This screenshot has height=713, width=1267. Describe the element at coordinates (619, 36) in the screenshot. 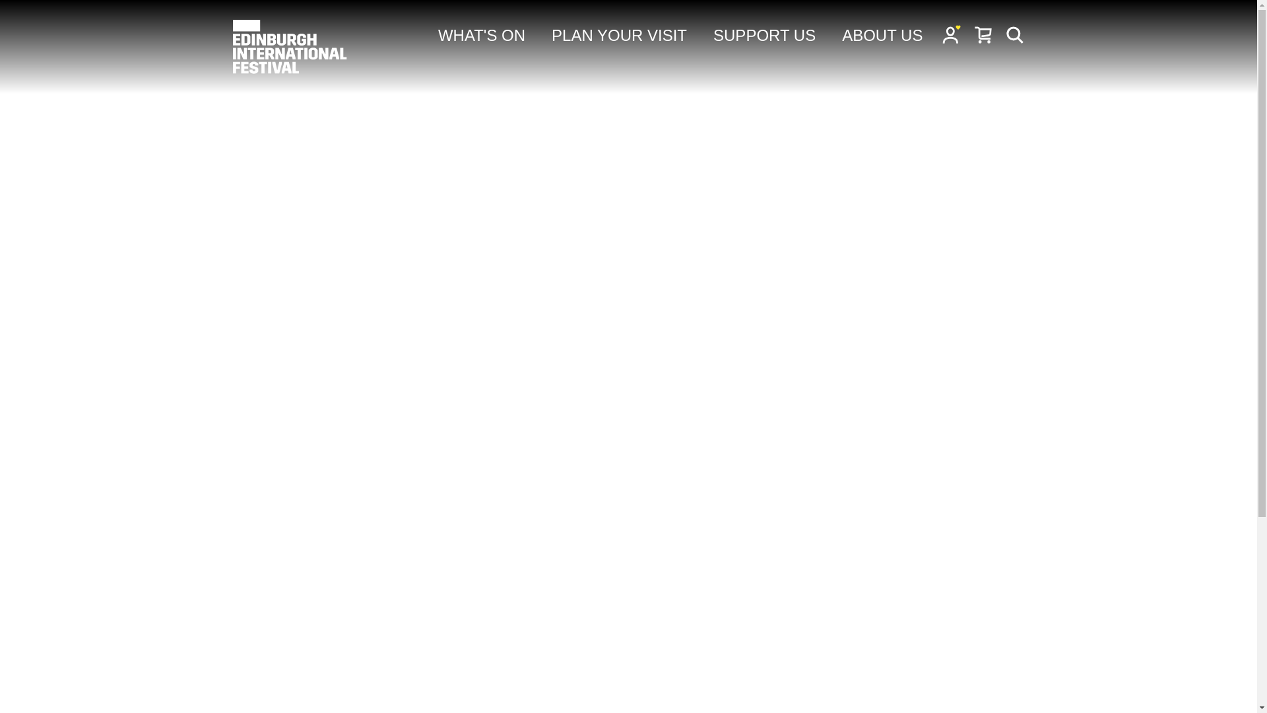

I see `PLAN YOUR VISIT` at that location.